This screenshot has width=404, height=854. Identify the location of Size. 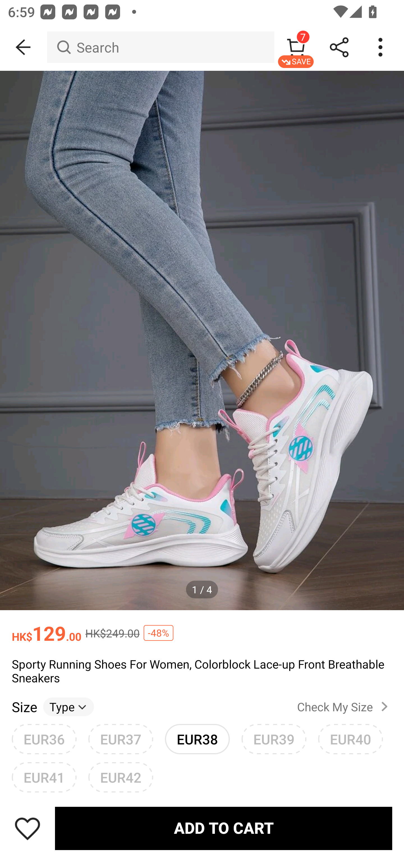
(24, 707).